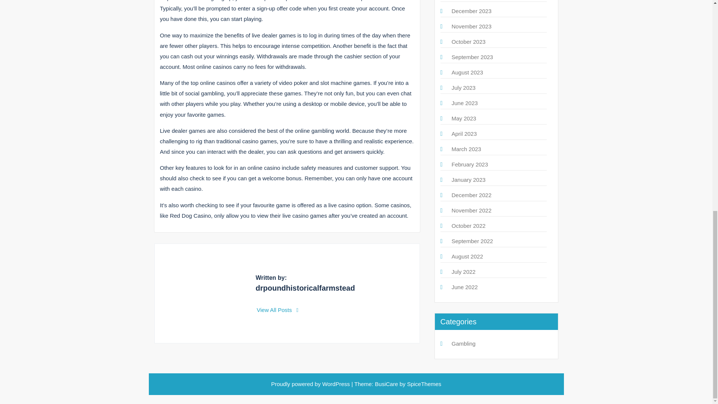  I want to click on February 2023, so click(470, 164).